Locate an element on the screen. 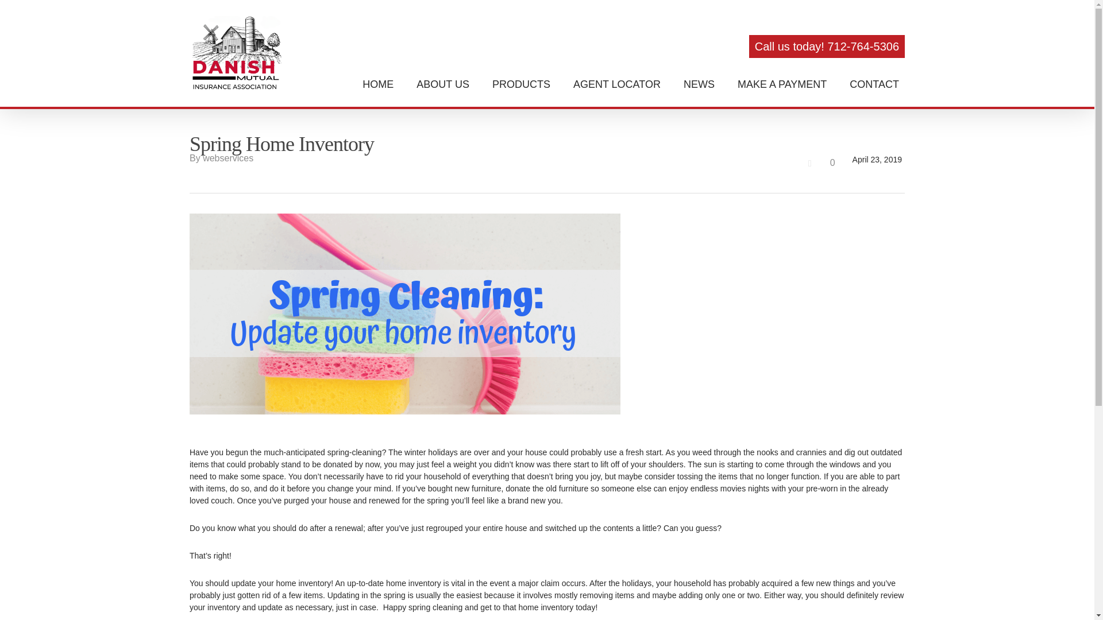  0 is located at coordinates (820, 163).